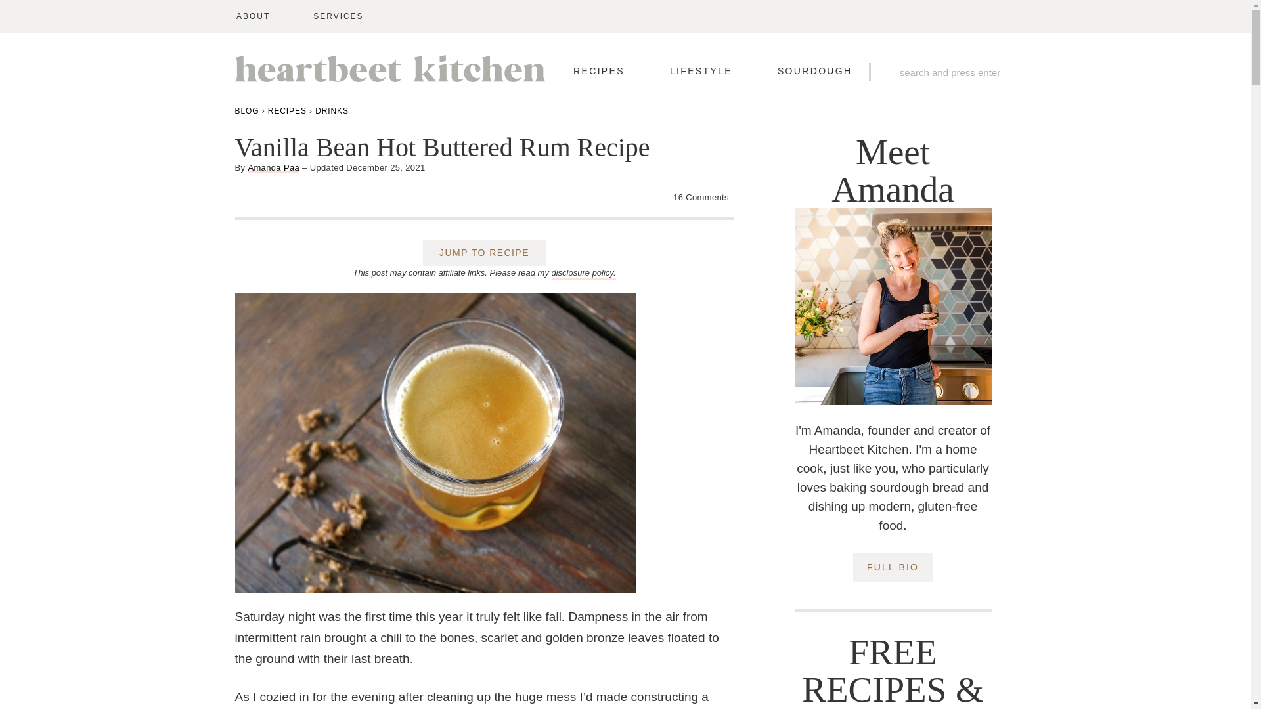  What do you see at coordinates (253, 16) in the screenshot?
I see `ABOUT` at bounding box center [253, 16].